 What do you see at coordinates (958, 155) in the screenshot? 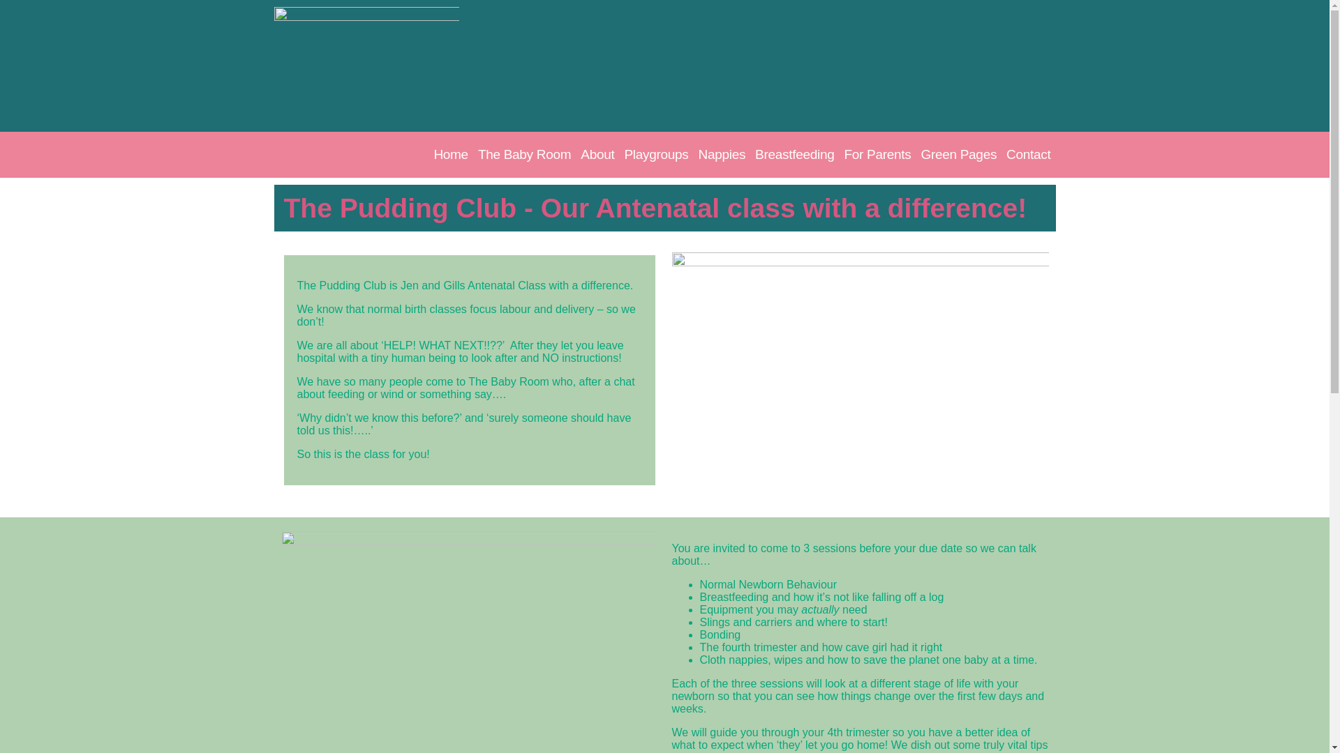
I see `Green Pages` at bounding box center [958, 155].